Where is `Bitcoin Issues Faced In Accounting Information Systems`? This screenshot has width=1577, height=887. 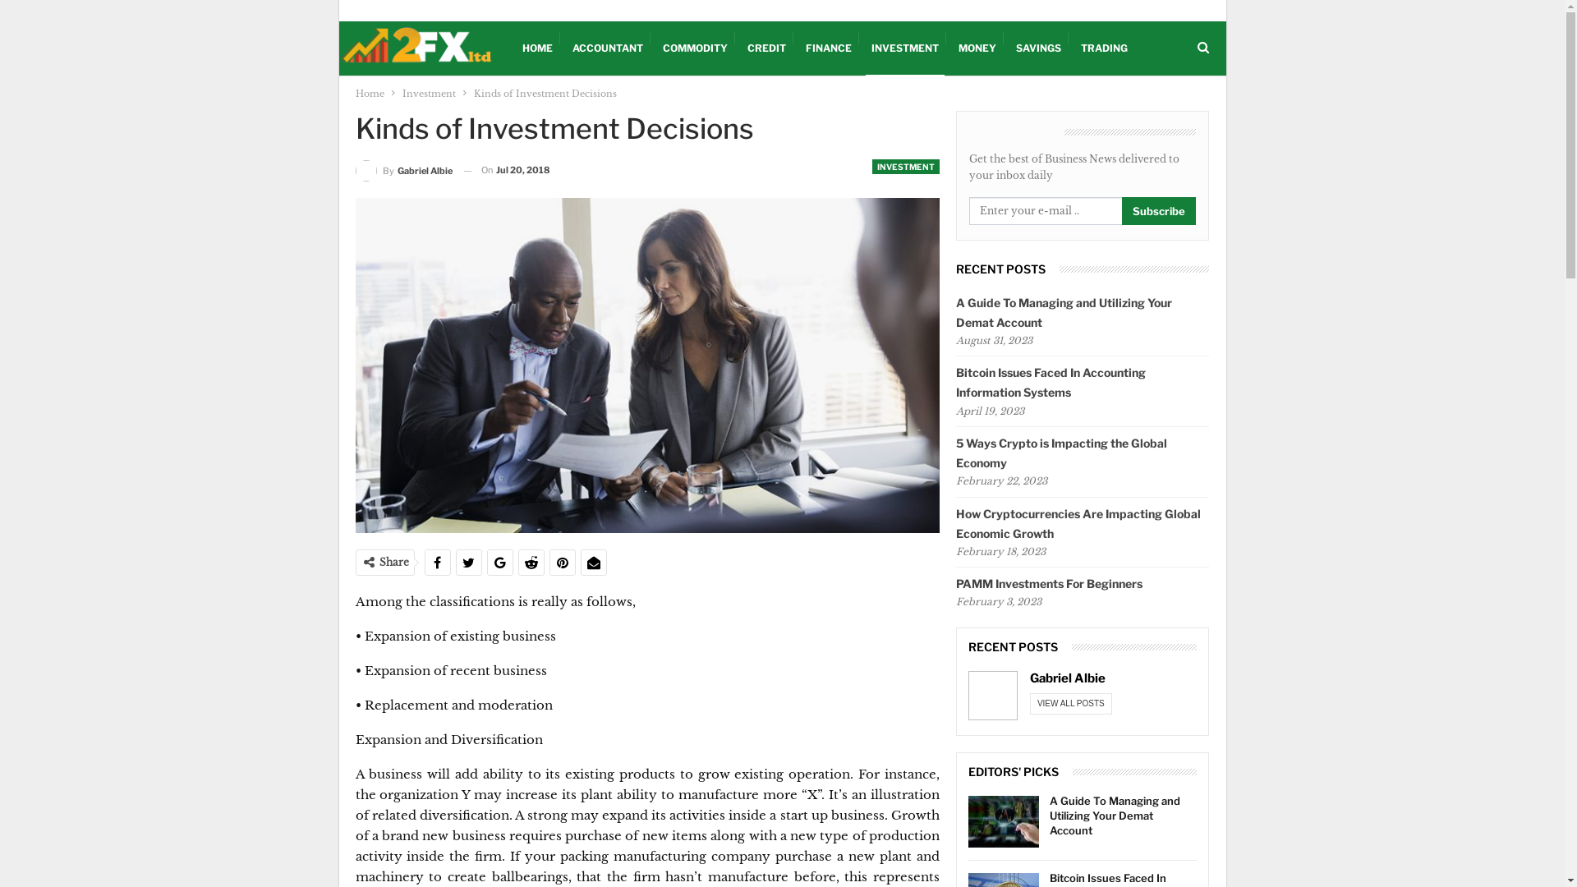
Bitcoin Issues Faced In Accounting Information Systems is located at coordinates (1051, 383).